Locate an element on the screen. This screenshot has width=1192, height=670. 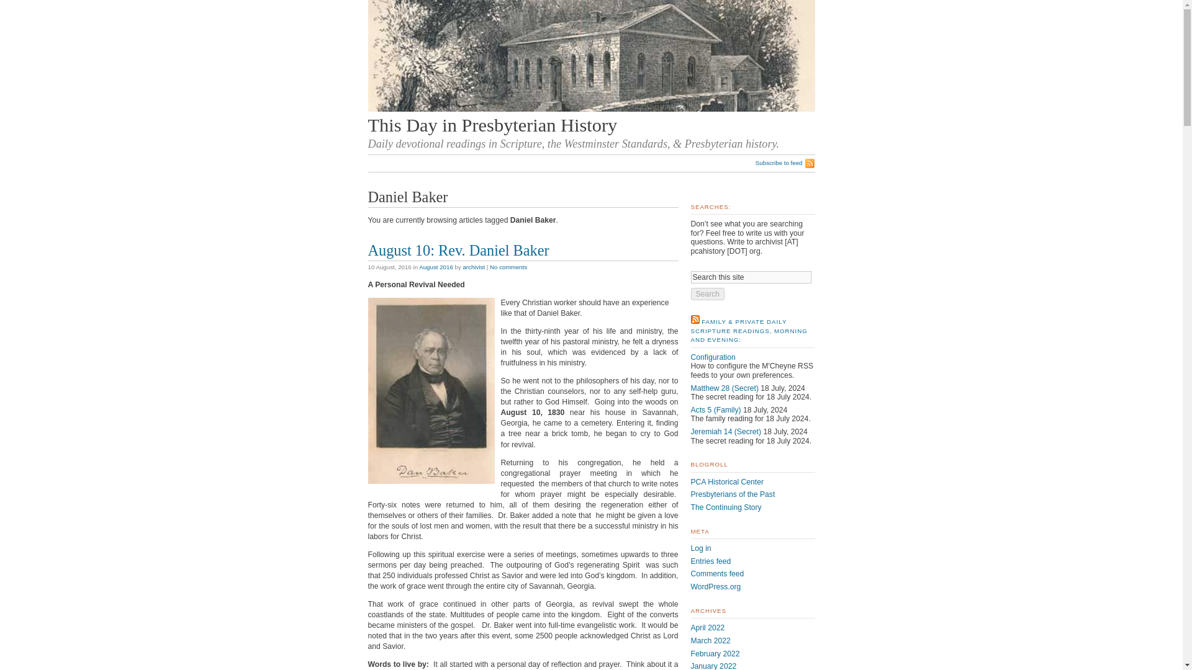
Return to main page is located at coordinates (590, 109).